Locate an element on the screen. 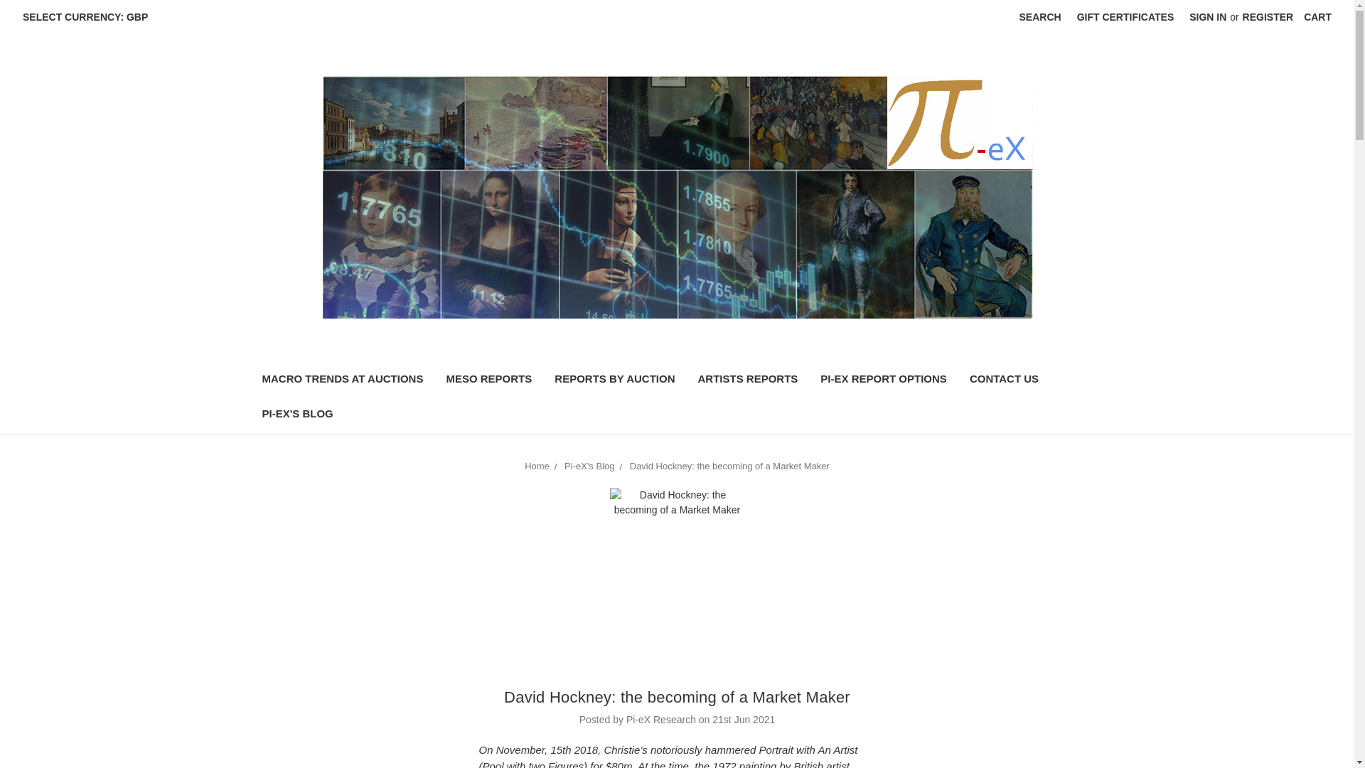 This screenshot has height=768, width=1365. MACRO TRENDS AT AUCTIONS is located at coordinates (341, 380).